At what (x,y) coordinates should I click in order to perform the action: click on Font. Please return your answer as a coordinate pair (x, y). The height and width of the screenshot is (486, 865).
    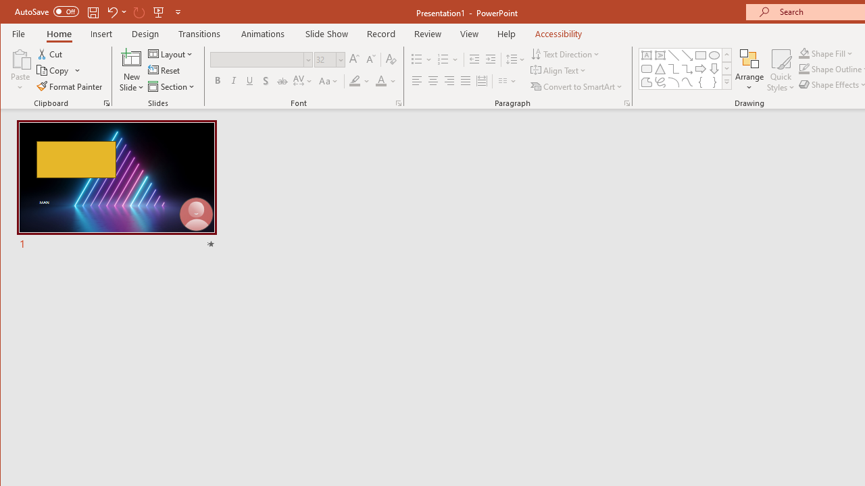
    Looking at the image, I should click on (262, 59).